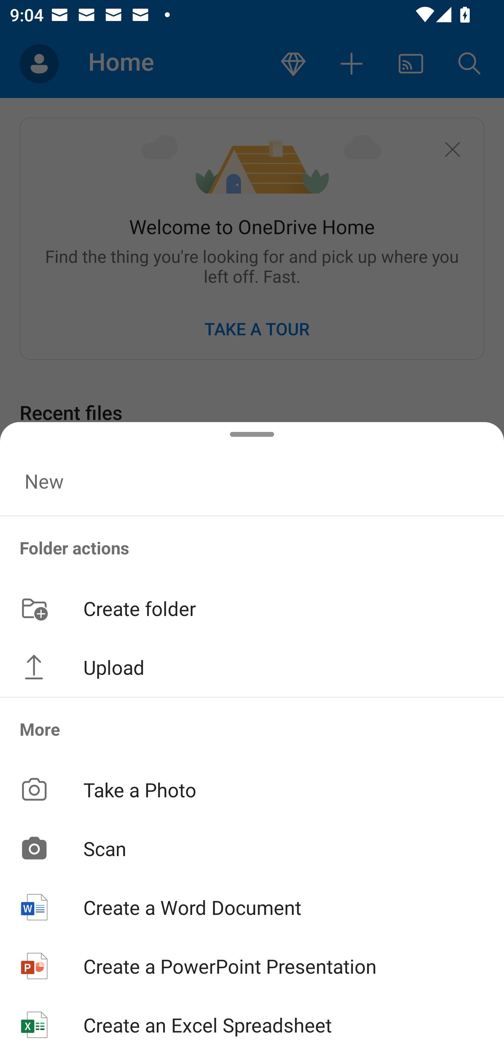 The width and height of the screenshot is (504, 1064). I want to click on Scan button Scan, so click(252, 848).